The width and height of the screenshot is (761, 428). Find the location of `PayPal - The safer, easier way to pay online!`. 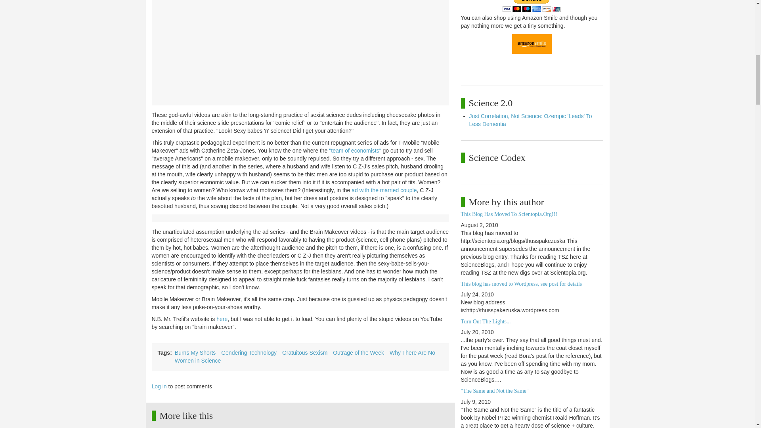

PayPal - The safer, easier way to pay online! is located at coordinates (532, 6).